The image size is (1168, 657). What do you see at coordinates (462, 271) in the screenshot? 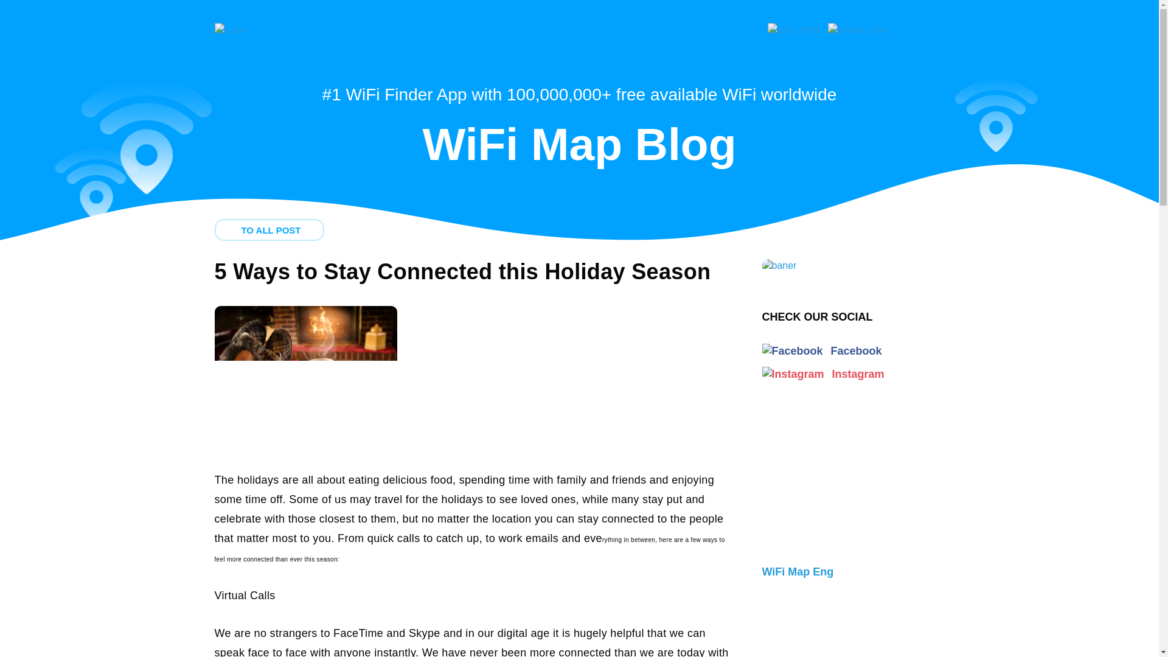
I see `5 Ways to Stay Connected this Holiday Season` at bounding box center [462, 271].